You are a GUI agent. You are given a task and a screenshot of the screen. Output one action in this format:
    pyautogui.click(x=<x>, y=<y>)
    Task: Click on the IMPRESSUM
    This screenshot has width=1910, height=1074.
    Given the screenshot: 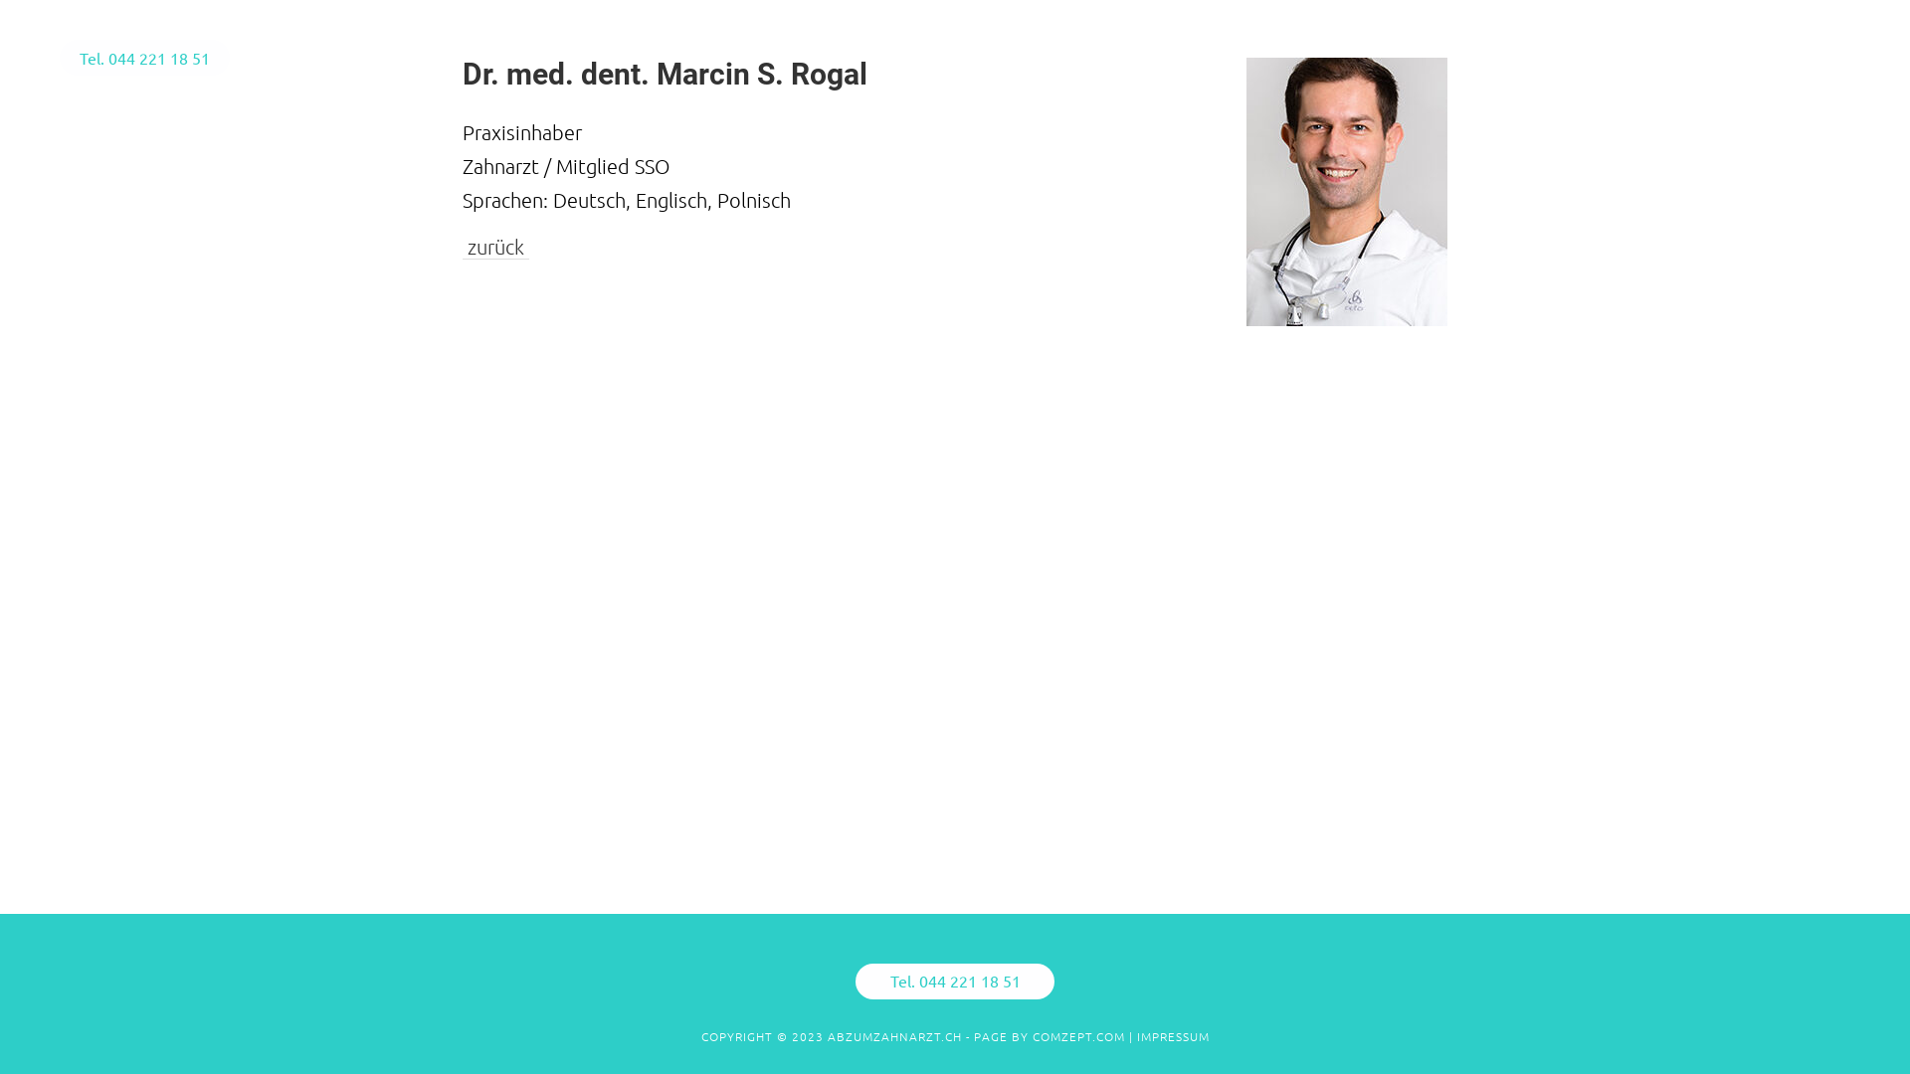 What is the action you would take?
    pyautogui.click(x=1172, y=1036)
    